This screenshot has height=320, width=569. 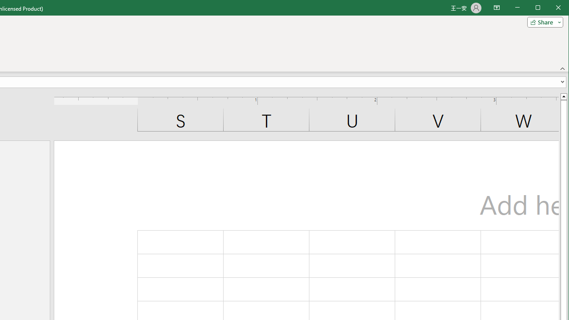 What do you see at coordinates (550, 8) in the screenshot?
I see `Maximize` at bounding box center [550, 8].